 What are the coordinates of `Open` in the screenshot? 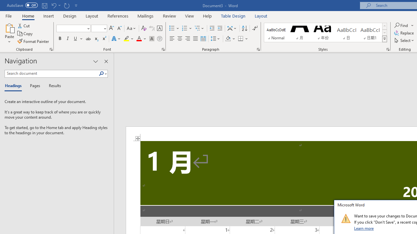 It's located at (104, 28).